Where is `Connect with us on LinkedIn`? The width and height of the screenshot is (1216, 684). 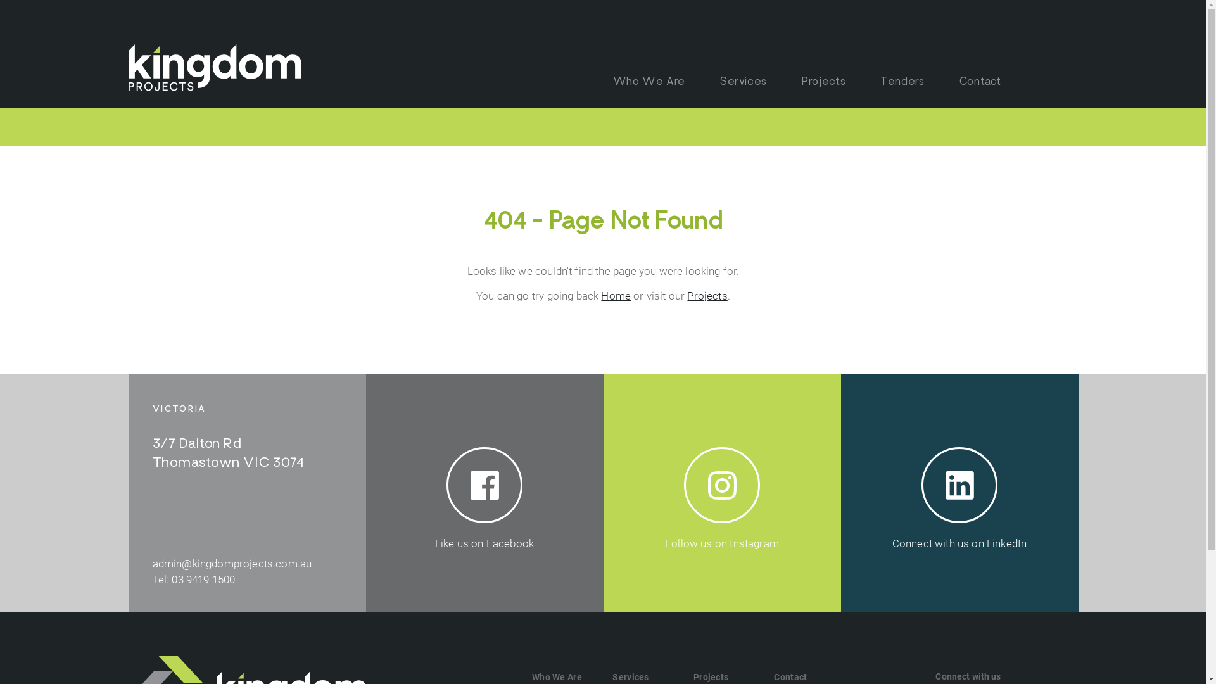
Connect with us on LinkedIn is located at coordinates (960, 493).